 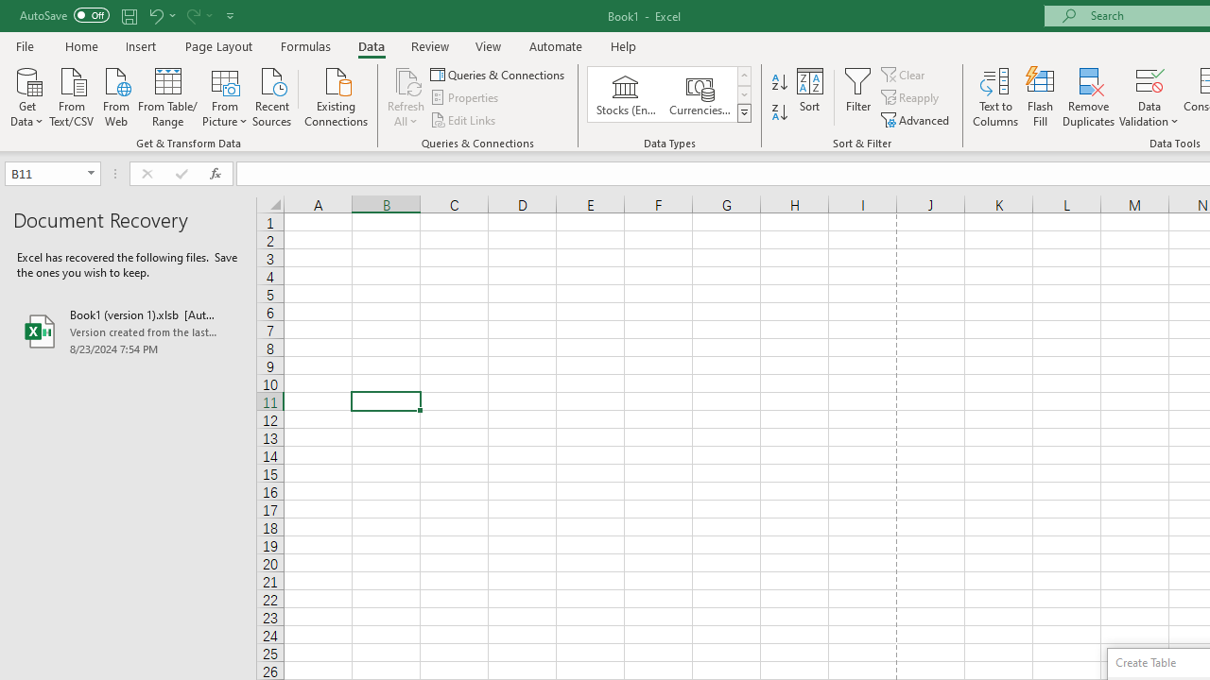 What do you see at coordinates (26, 95) in the screenshot?
I see `Get Data` at bounding box center [26, 95].